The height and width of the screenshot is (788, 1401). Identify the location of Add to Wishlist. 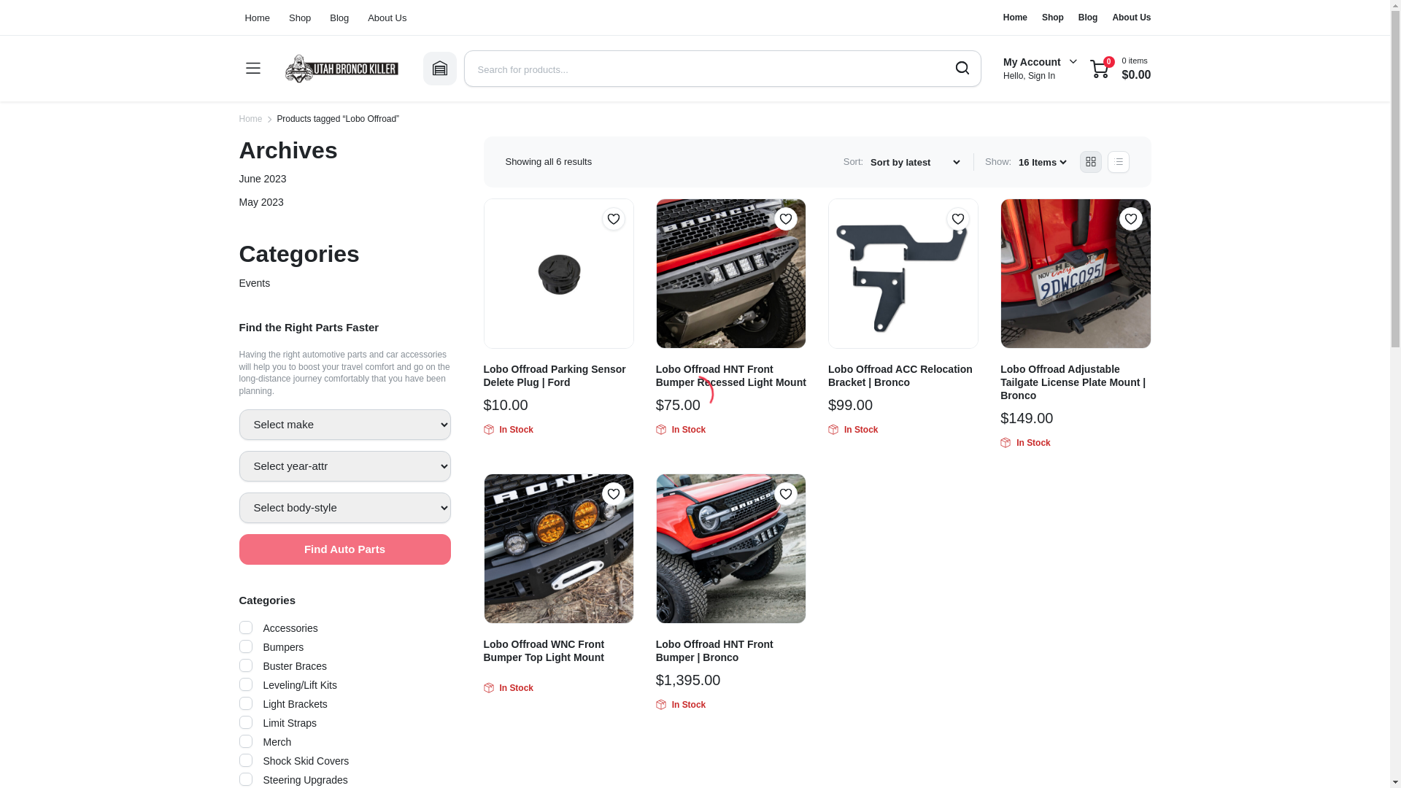
(957, 219).